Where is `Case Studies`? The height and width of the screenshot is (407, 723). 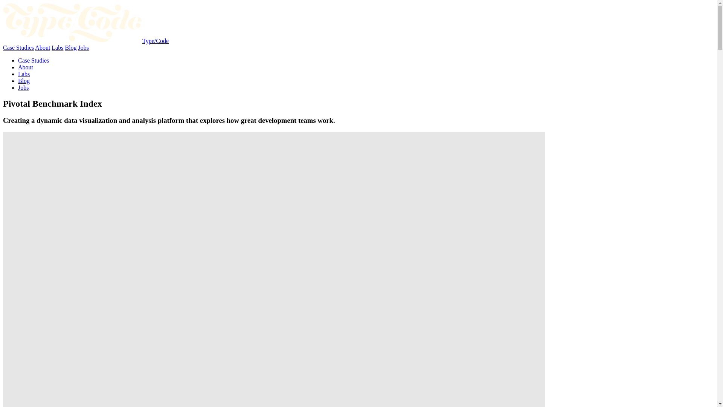
Case Studies is located at coordinates (18, 47).